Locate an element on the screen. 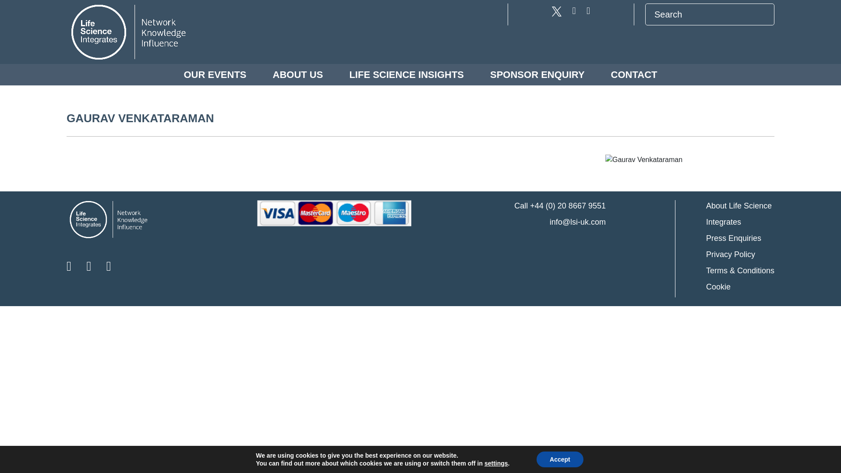 Image resolution: width=841 pixels, height=473 pixels. Cookie is located at coordinates (740, 286).